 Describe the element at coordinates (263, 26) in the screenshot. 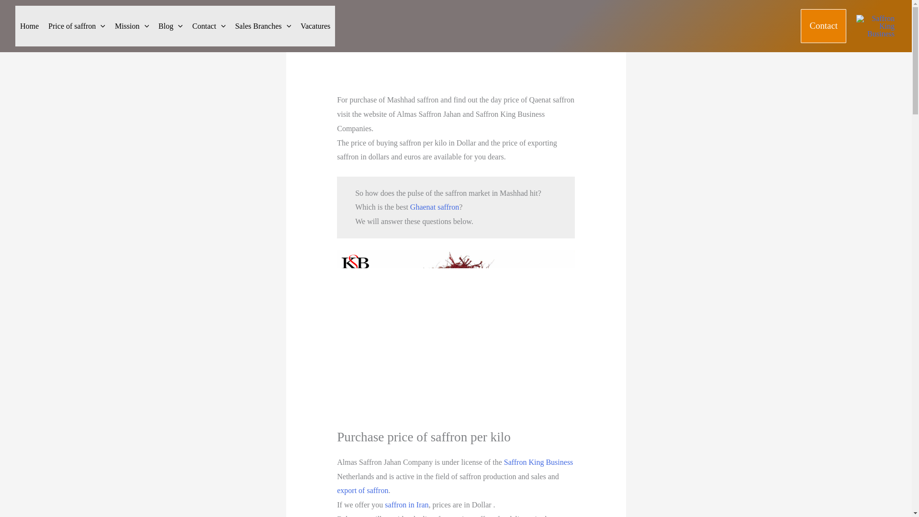

I see `Sales Branches` at that location.